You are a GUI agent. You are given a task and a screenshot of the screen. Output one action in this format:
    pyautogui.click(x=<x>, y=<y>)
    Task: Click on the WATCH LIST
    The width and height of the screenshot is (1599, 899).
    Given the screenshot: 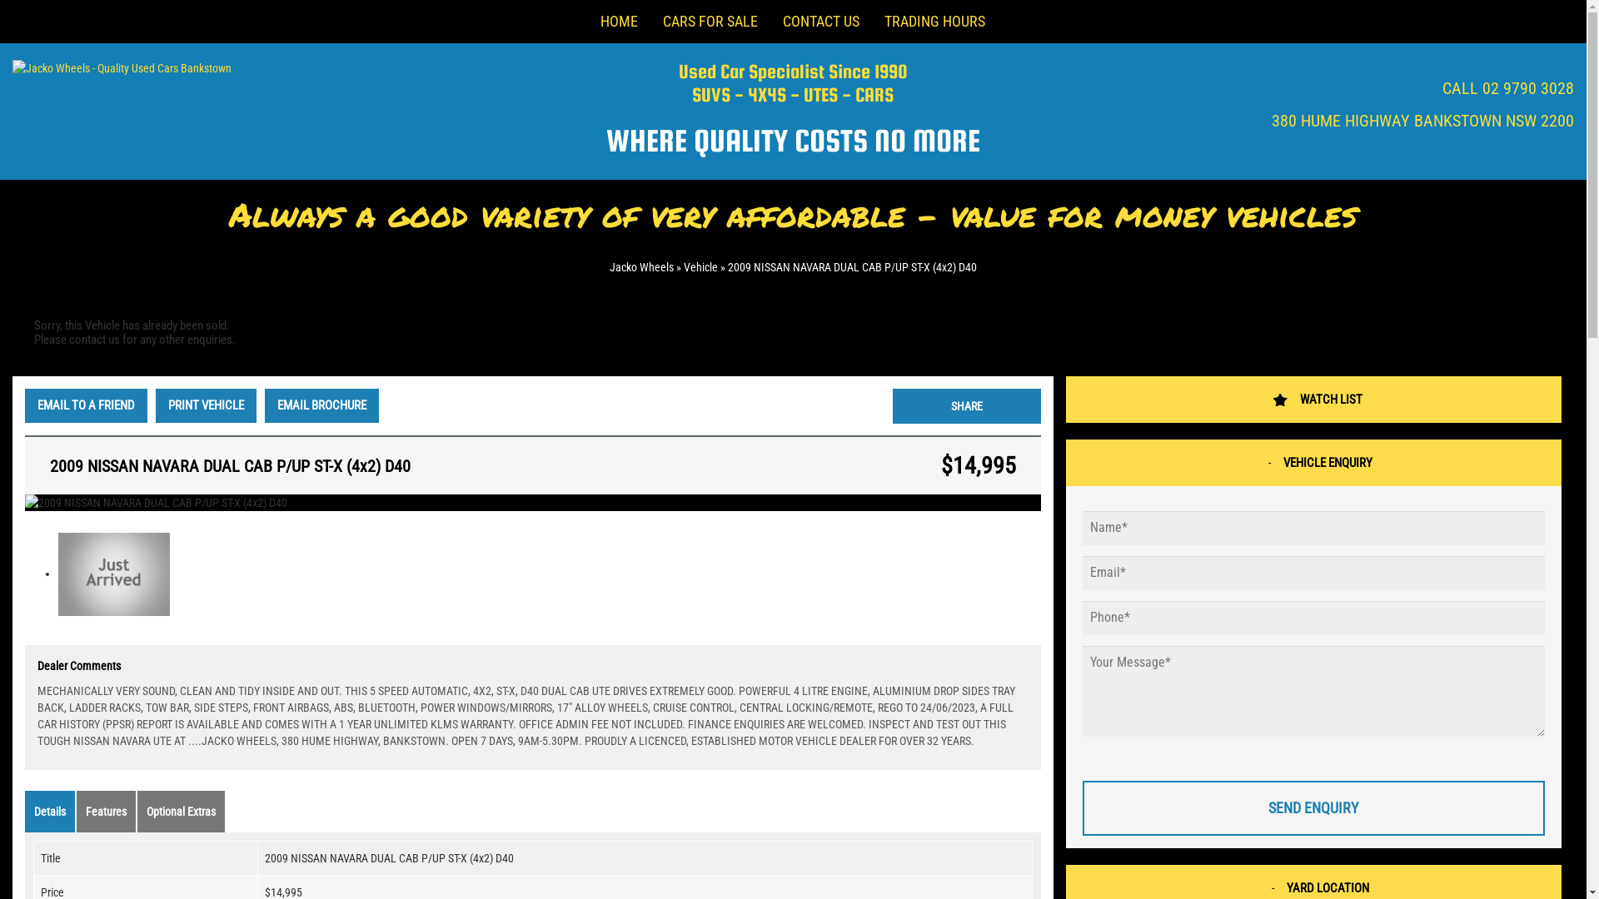 What is the action you would take?
    pyautogui.click(x=1314, y=400)
    